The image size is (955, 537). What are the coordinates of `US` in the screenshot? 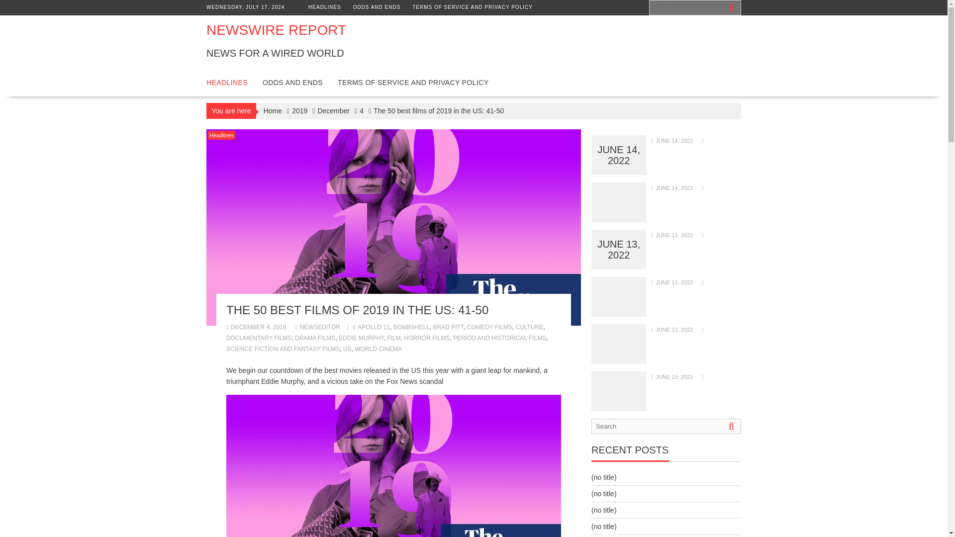 It's located at (347, 349).